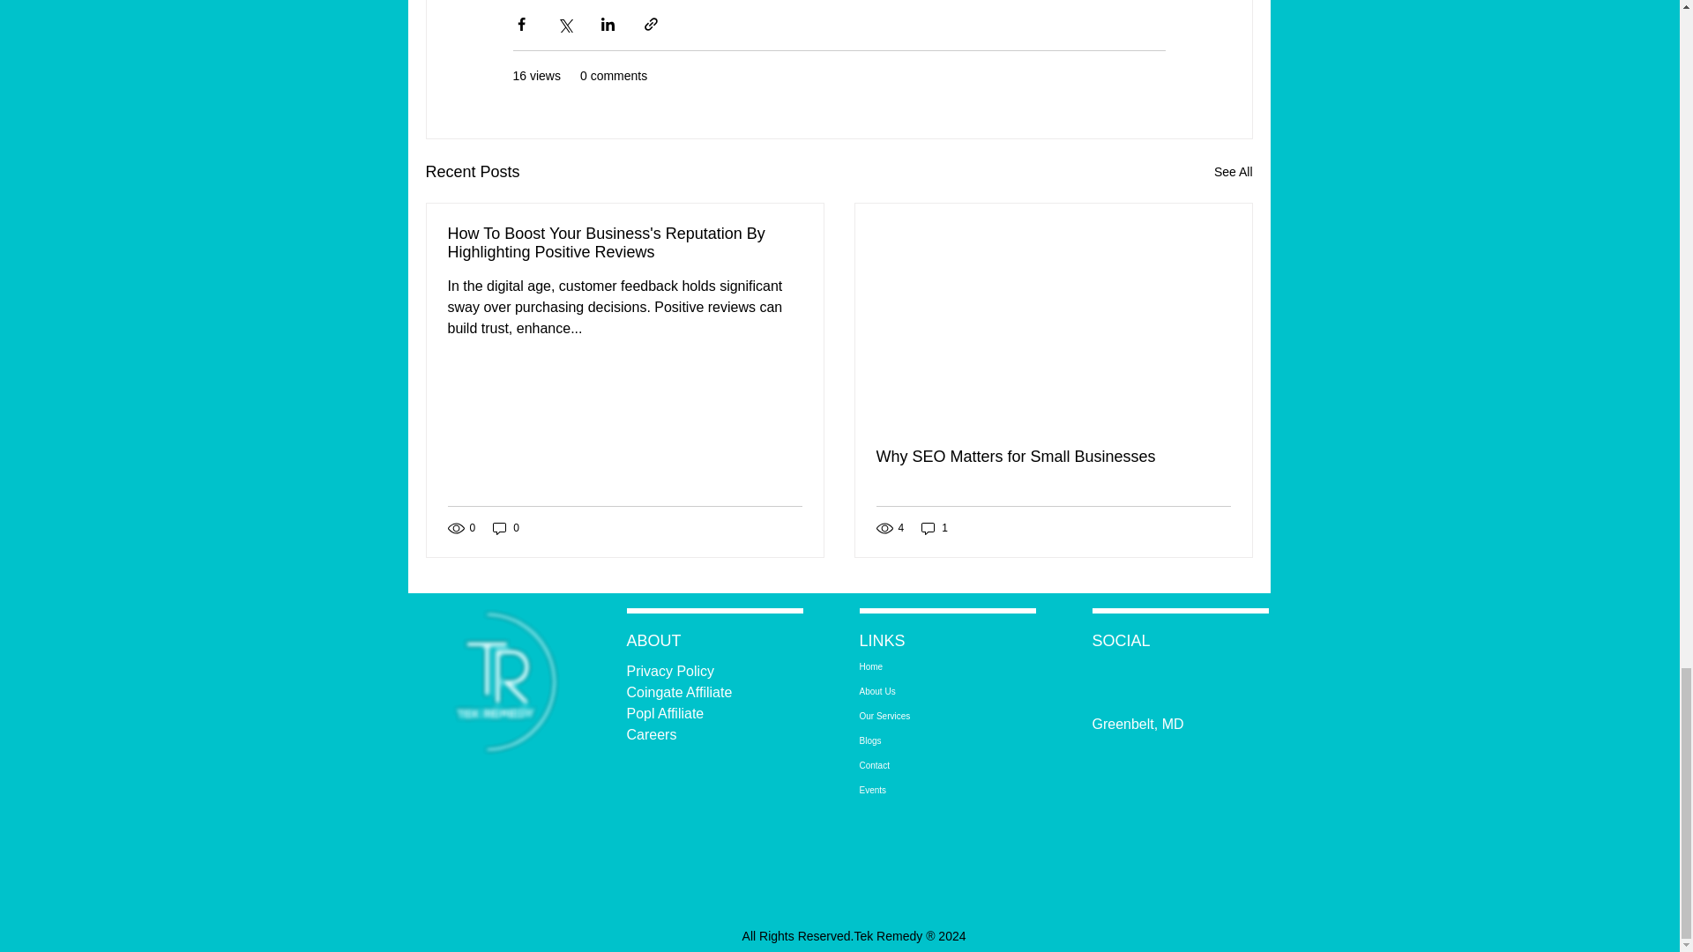 The image size is (1693, 952). Describe the element at coordinates (667, 713) in the screenshot. I see `Popl Affiliate ` at that location.